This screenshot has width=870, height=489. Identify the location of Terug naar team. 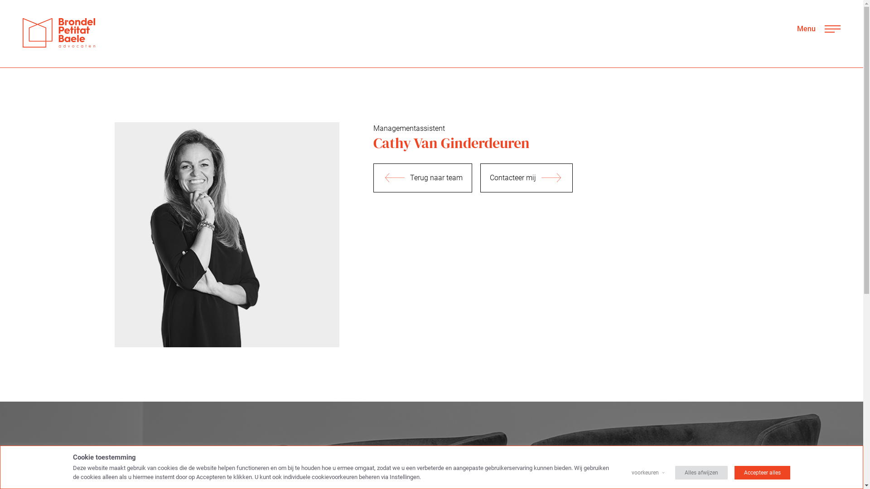
(423, 178).